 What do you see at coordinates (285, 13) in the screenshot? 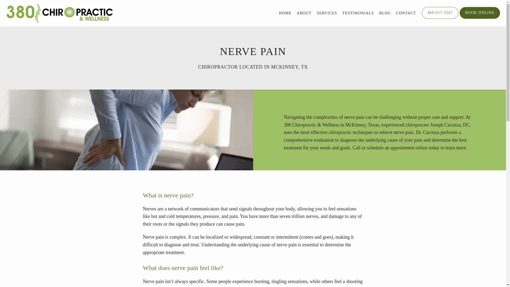
I see `HOME` at bounding box center [285, 13].